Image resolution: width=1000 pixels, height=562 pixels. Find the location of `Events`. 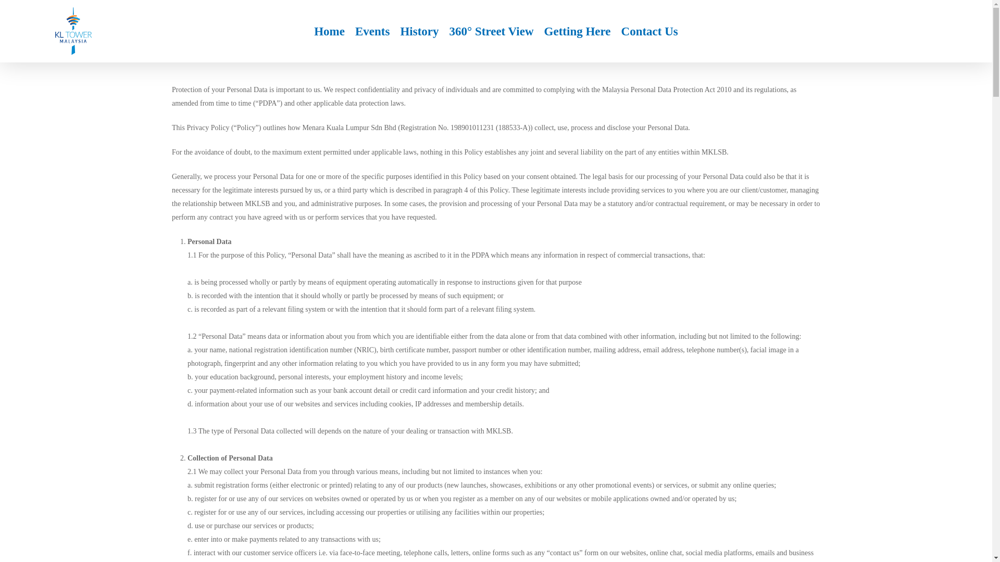

Events is located at coordinates (372, 31).